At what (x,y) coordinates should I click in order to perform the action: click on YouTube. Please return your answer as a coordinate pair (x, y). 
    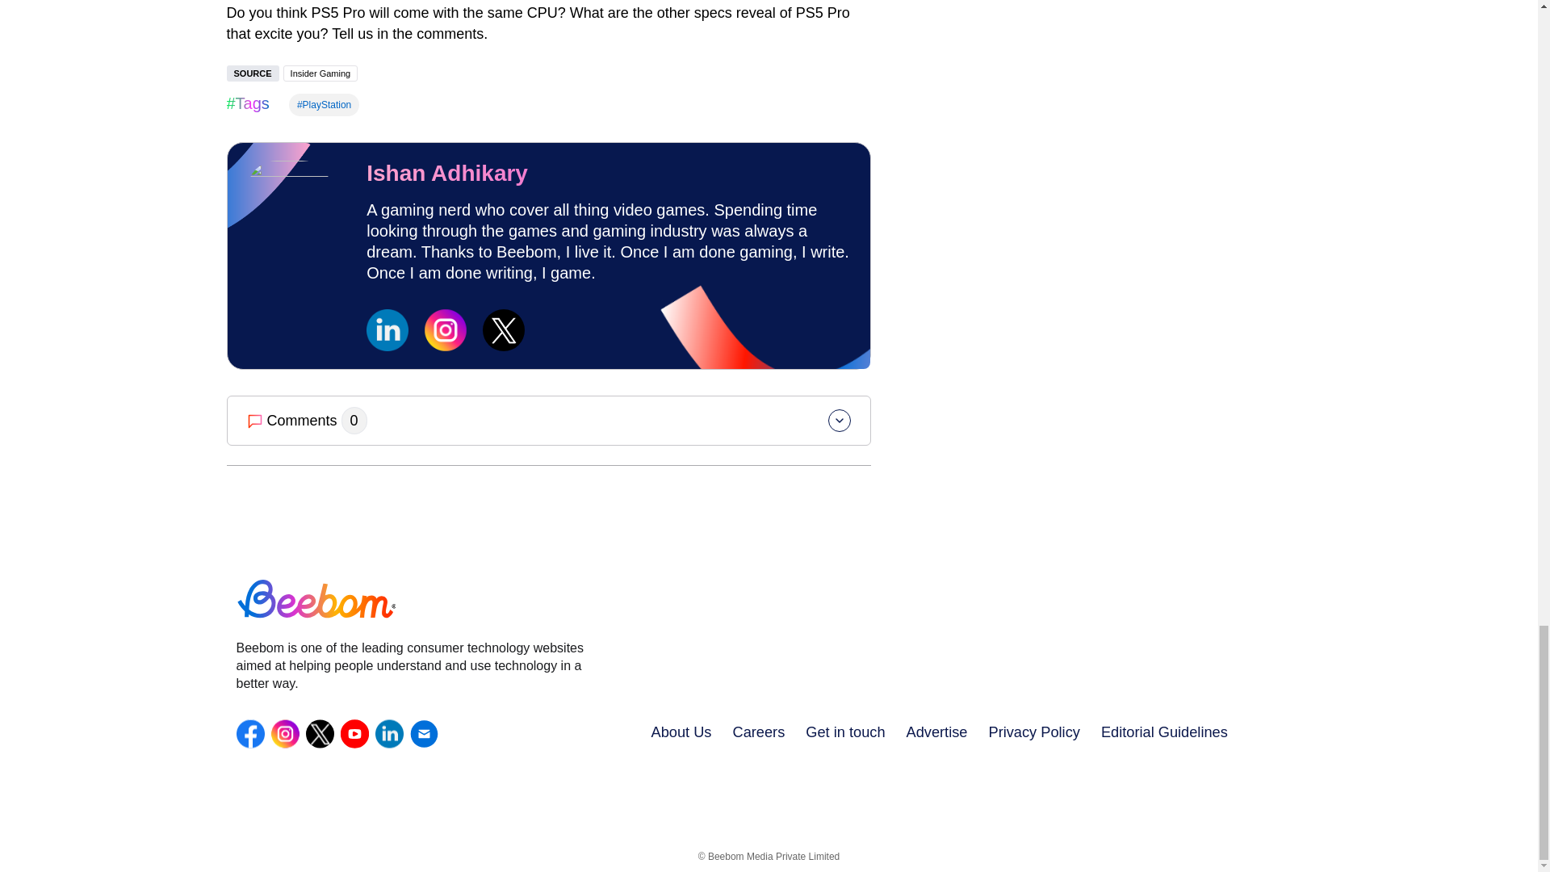
    Looking at the image, I should click on (354, 733).